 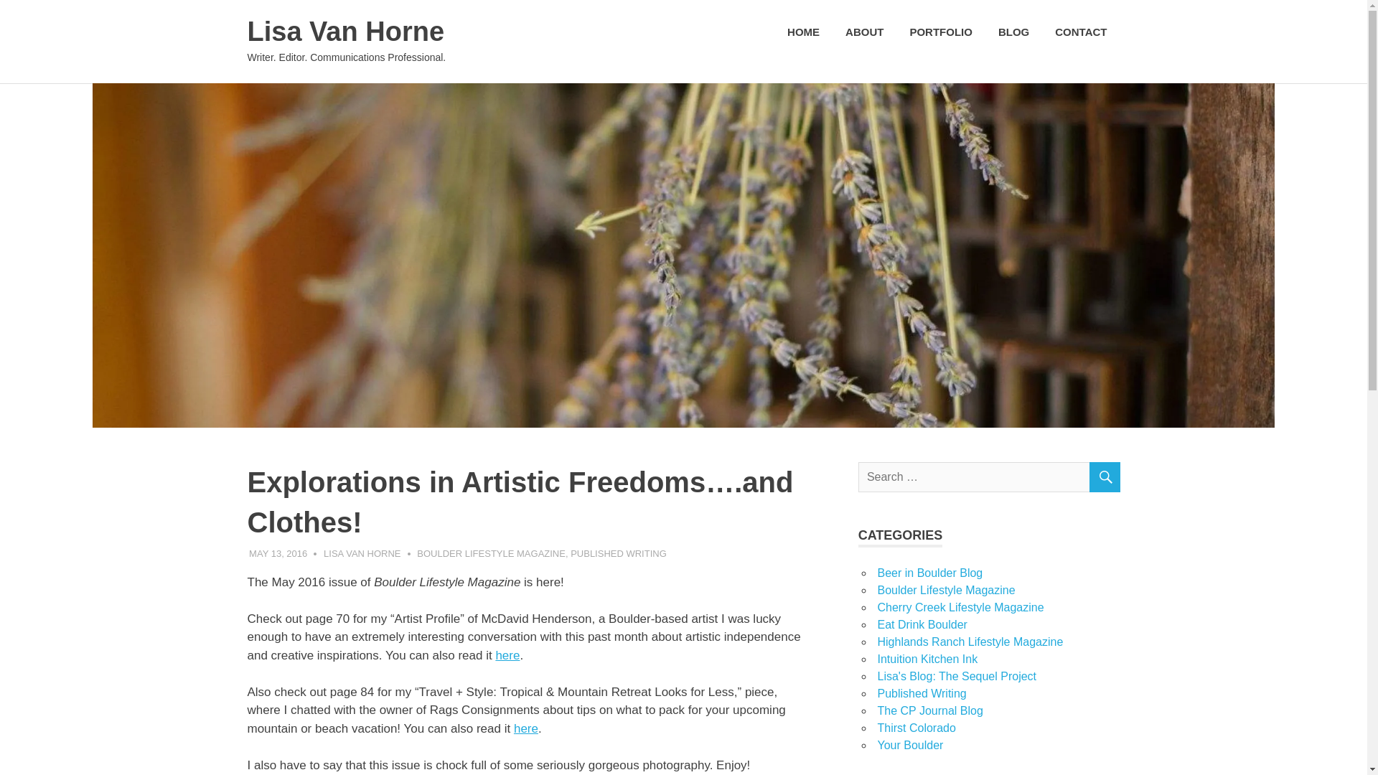 What do you see at coordinates (526, 728) in the screenshot?
I see `here` at bounding box center [526, 728].